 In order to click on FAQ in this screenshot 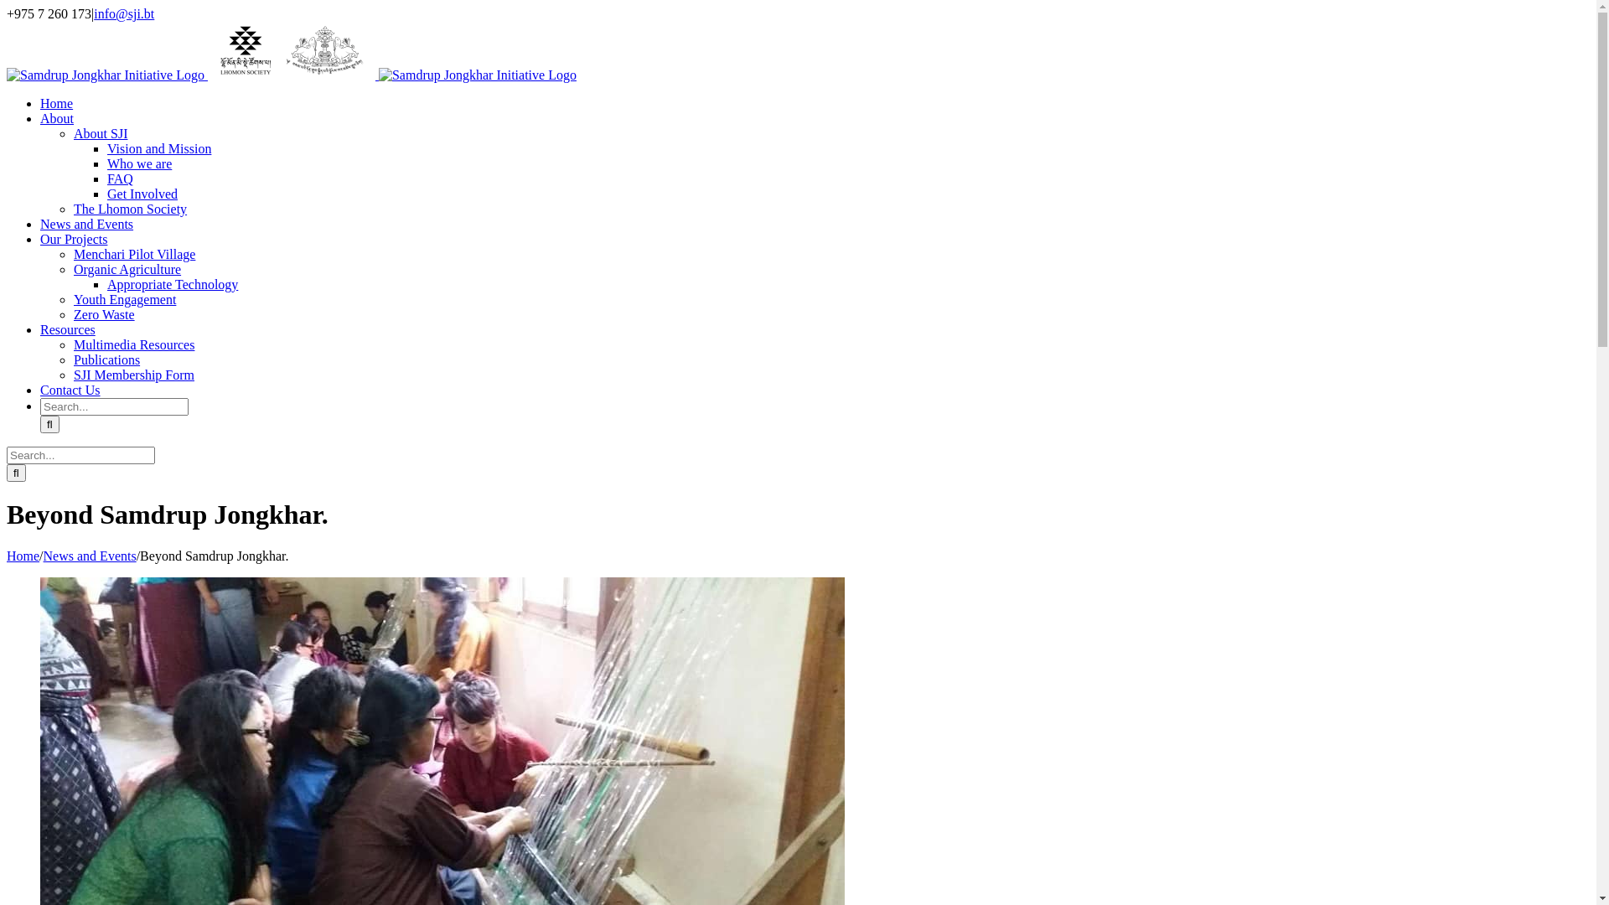, I will do `click(121, 179)`.